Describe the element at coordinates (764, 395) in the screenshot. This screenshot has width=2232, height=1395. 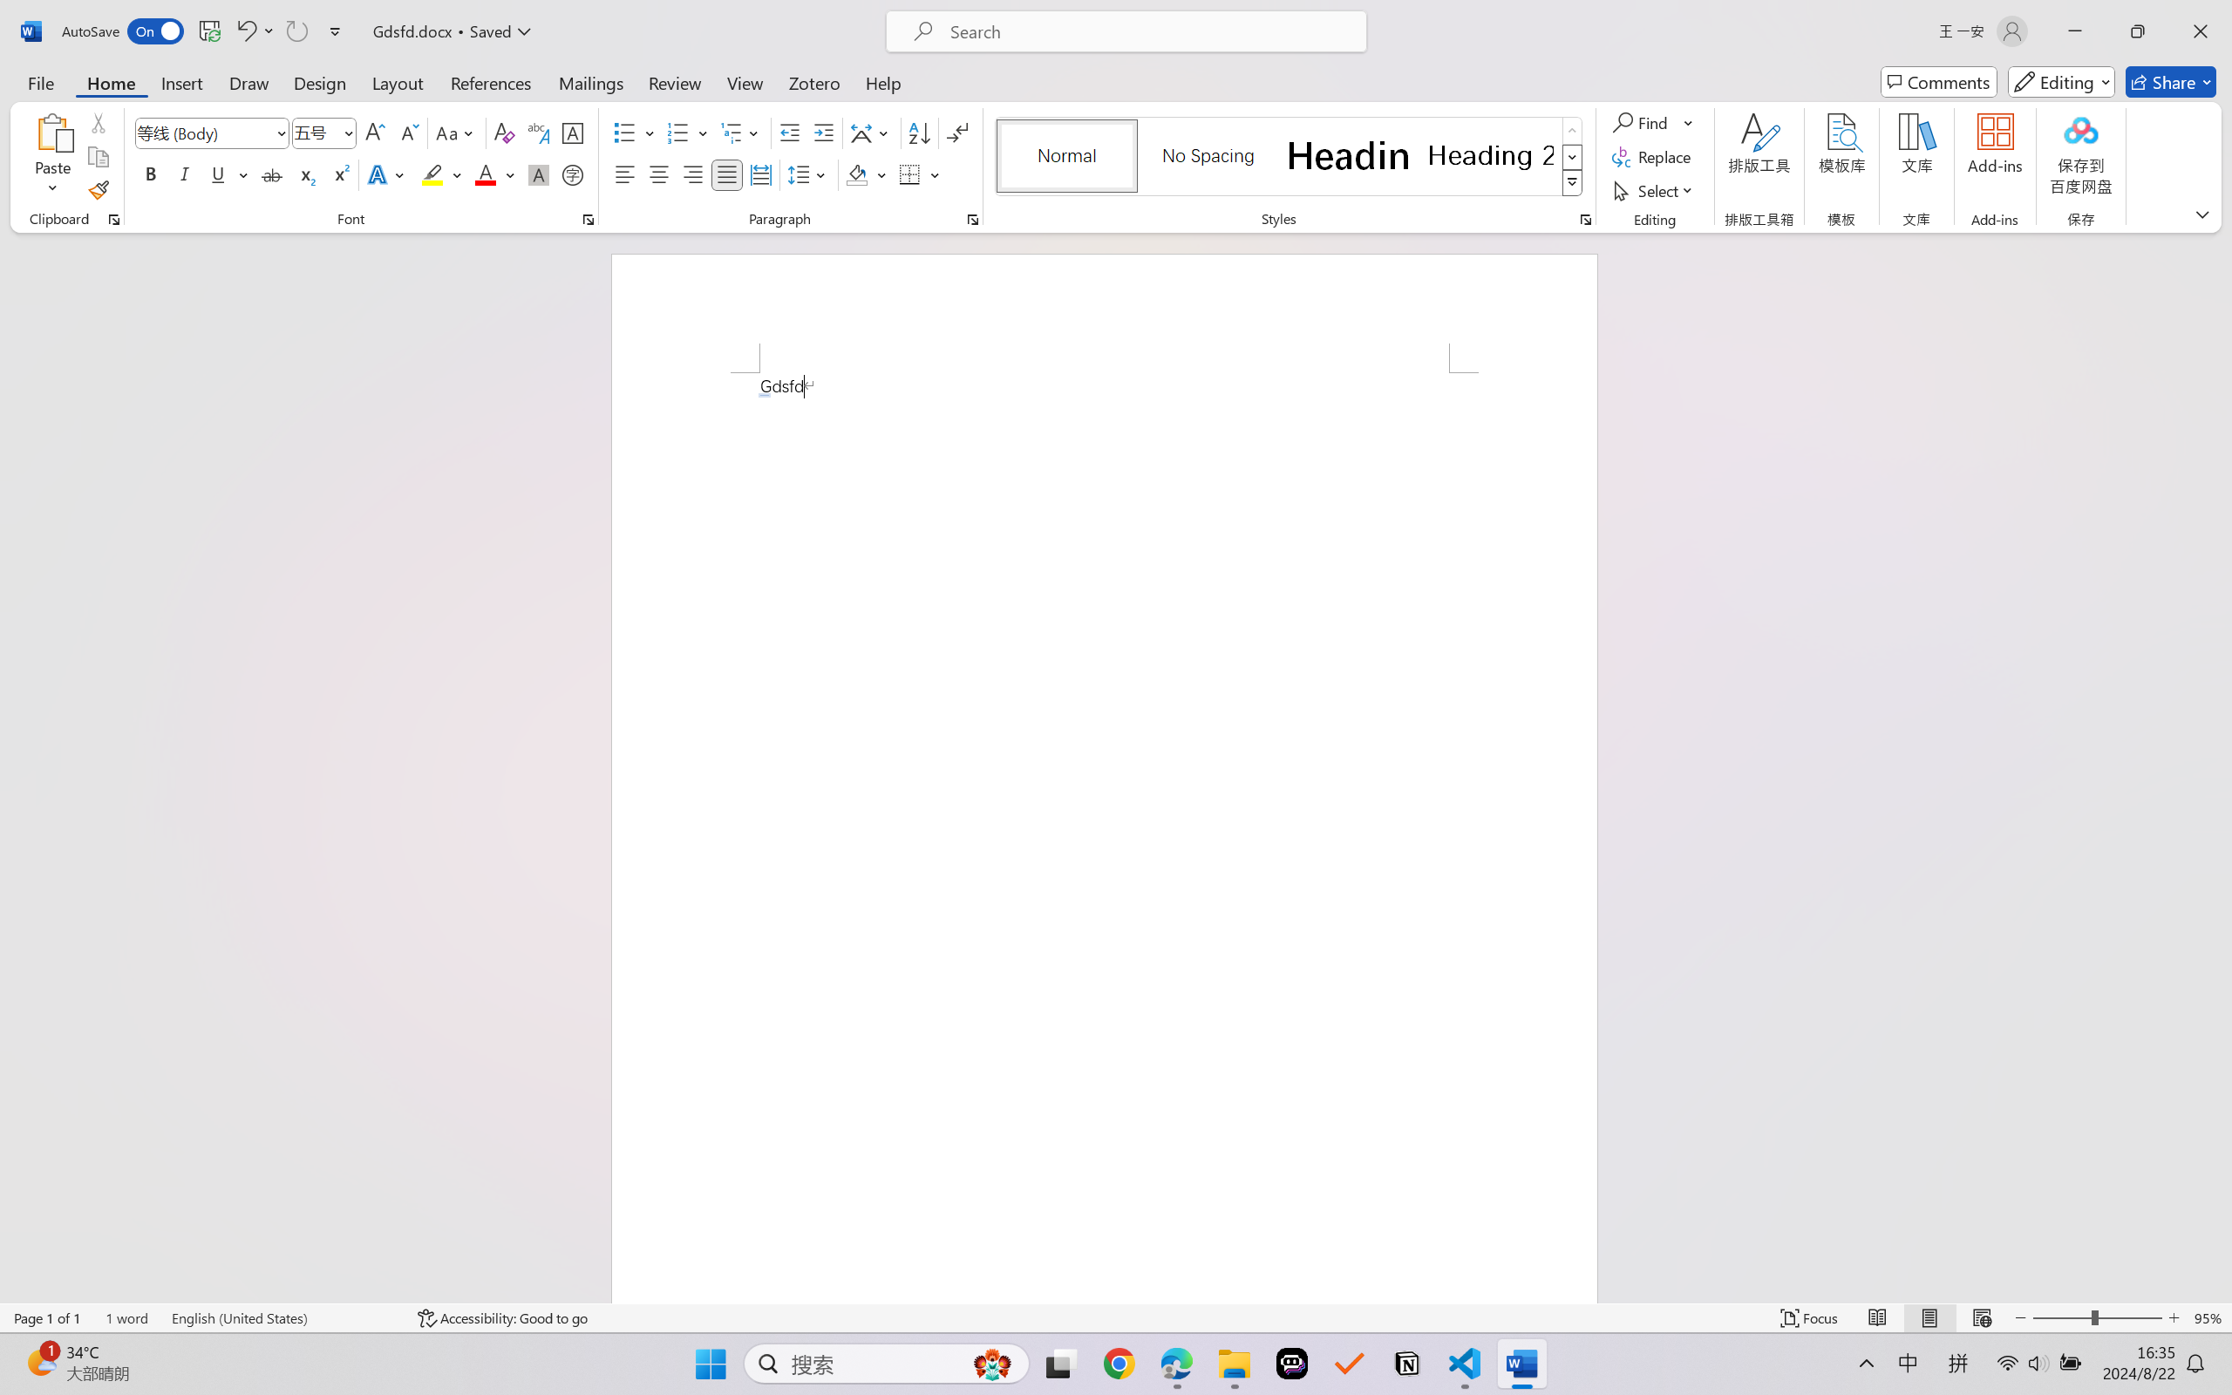
I see `Action: Undo Auto Actions` at that location.